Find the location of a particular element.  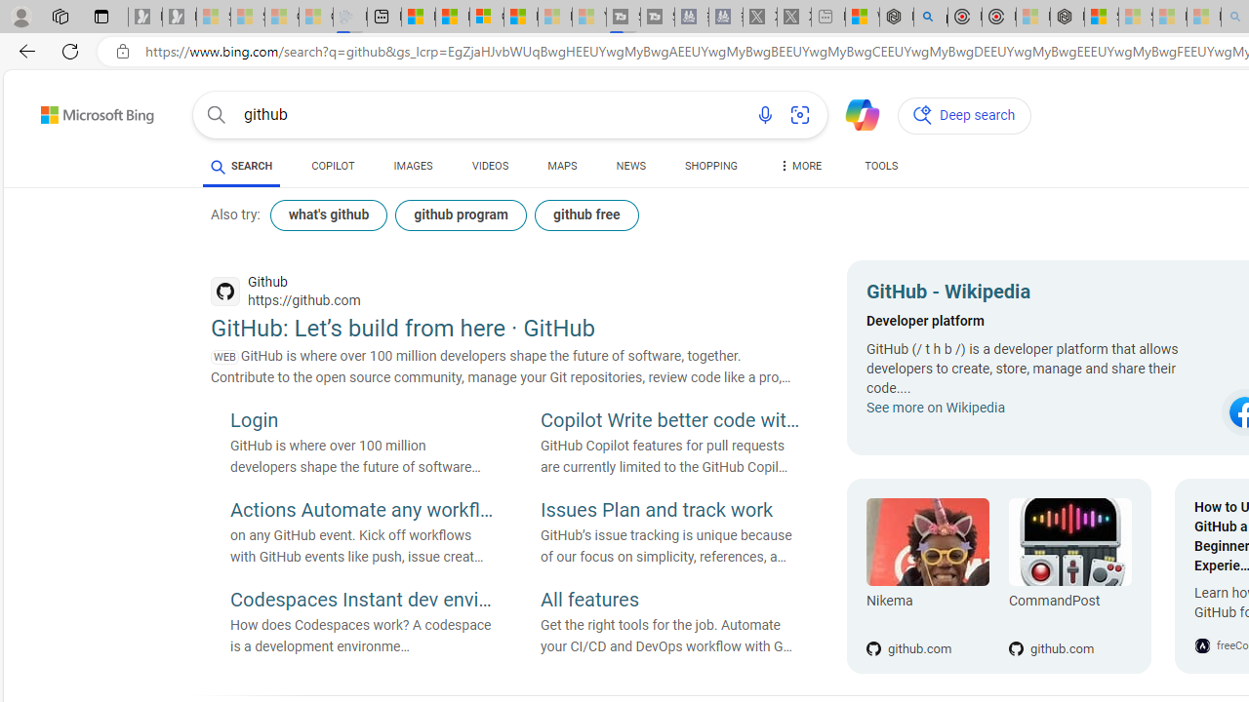

github free is located at coordinates (585, 214).